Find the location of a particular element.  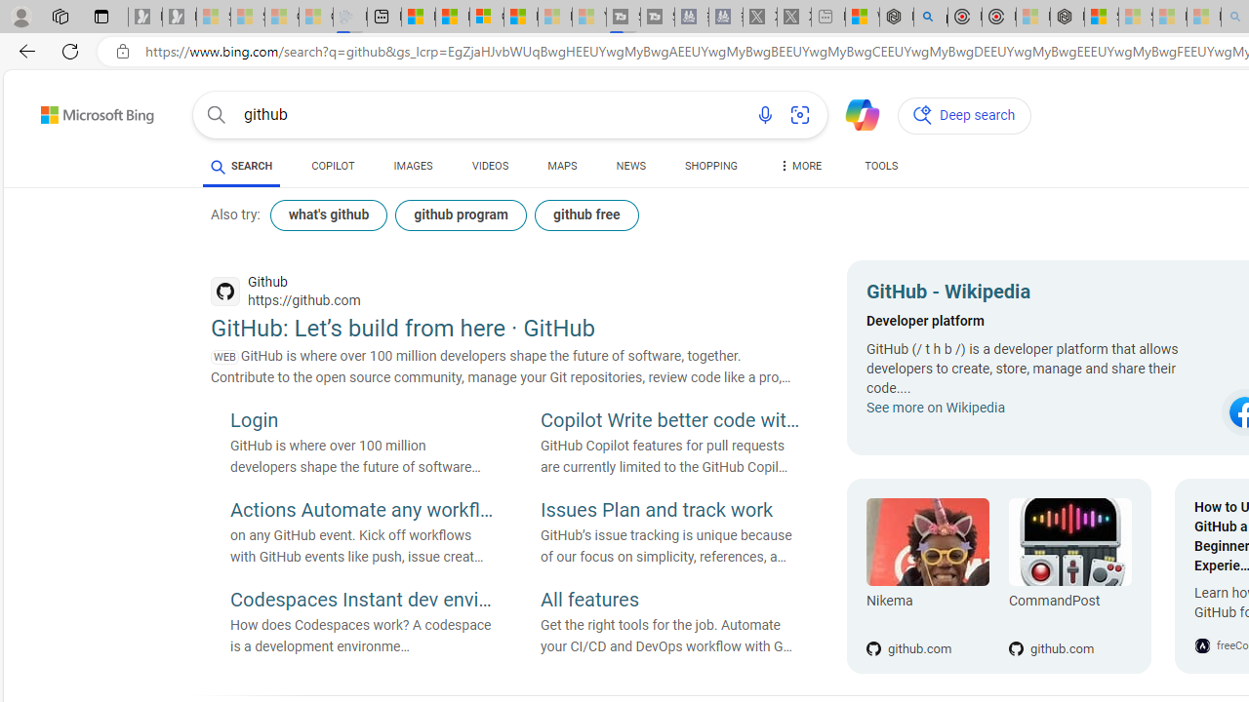

github free is located at coordinates (585, 214).